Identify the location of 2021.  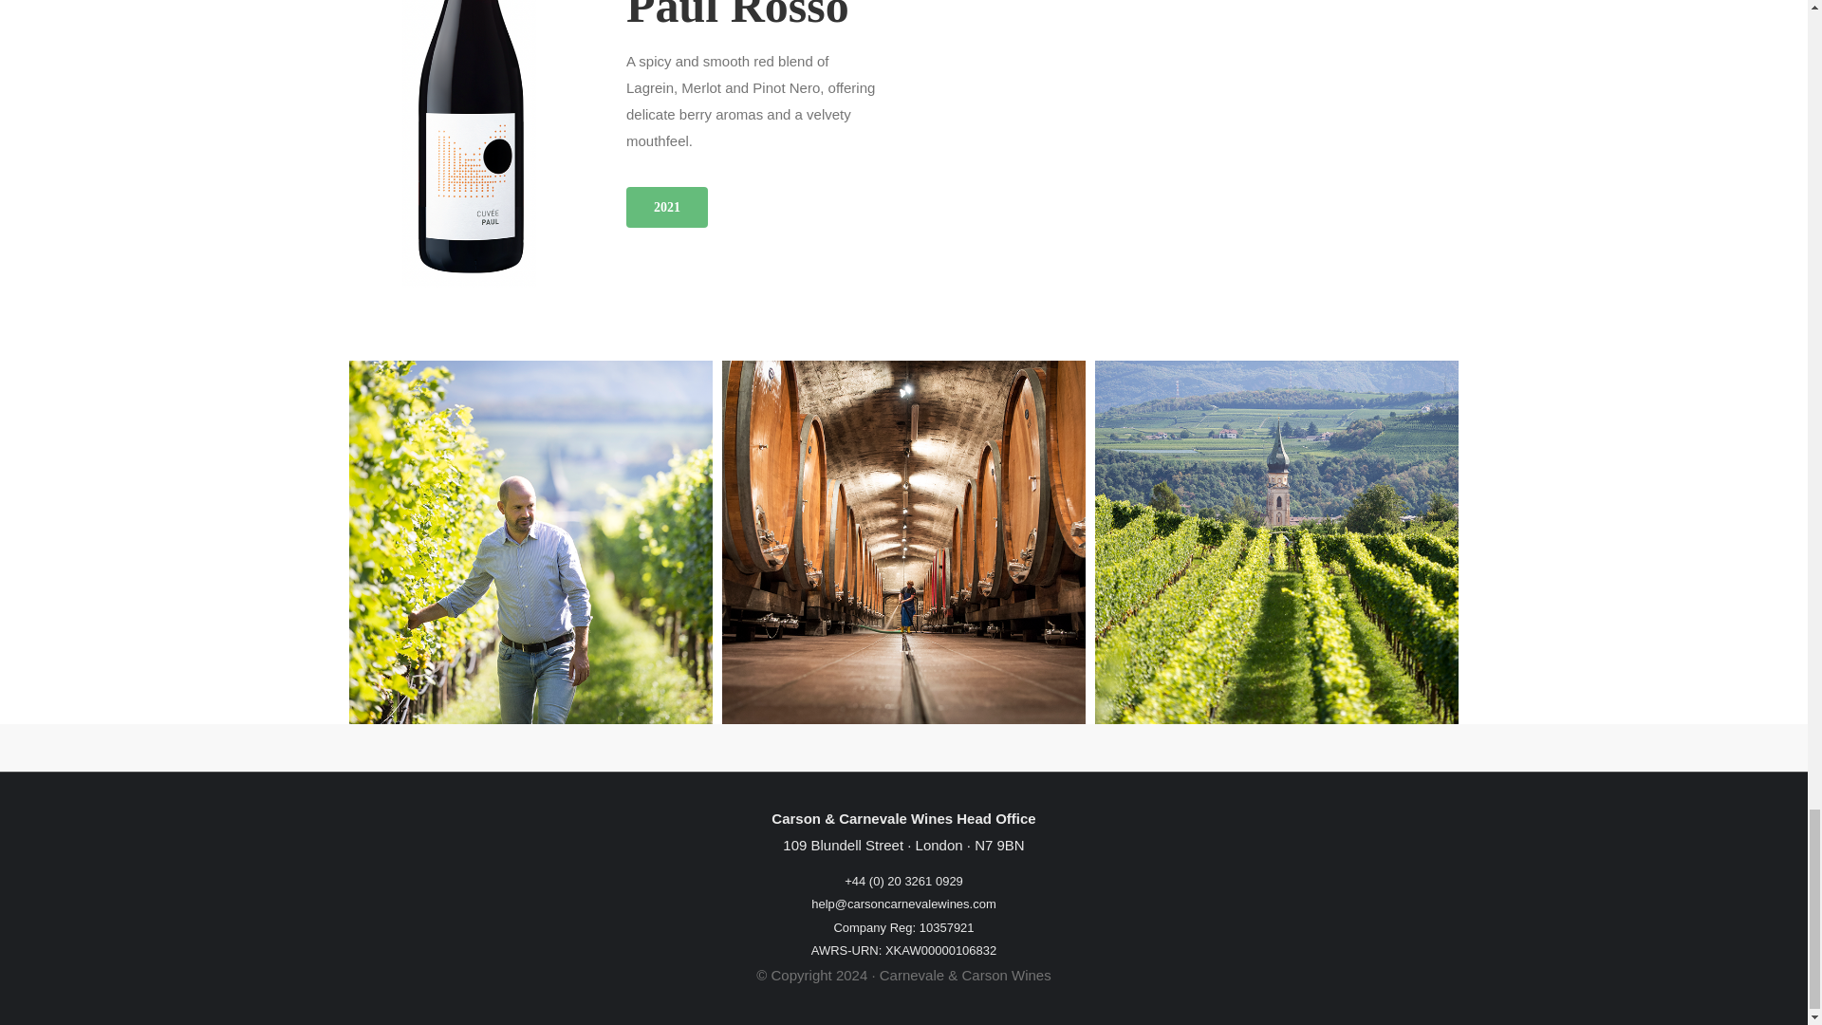
(667, 207).